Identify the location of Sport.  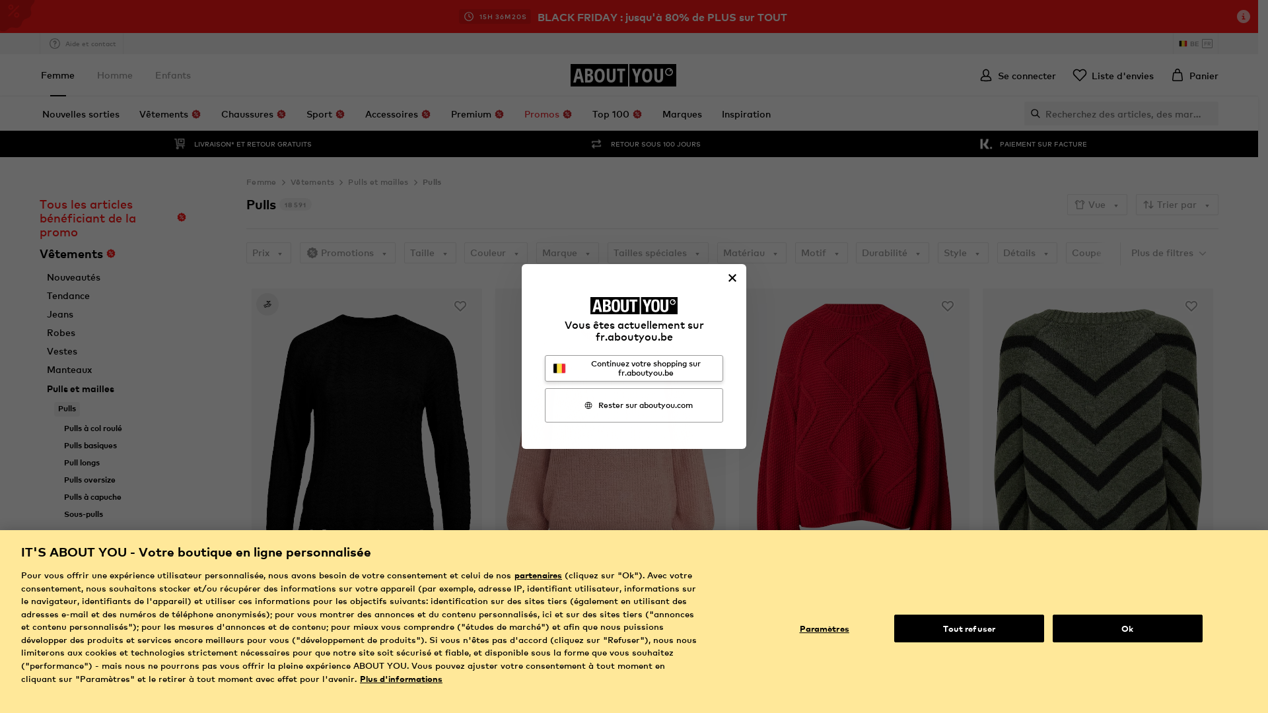
(326, 114).